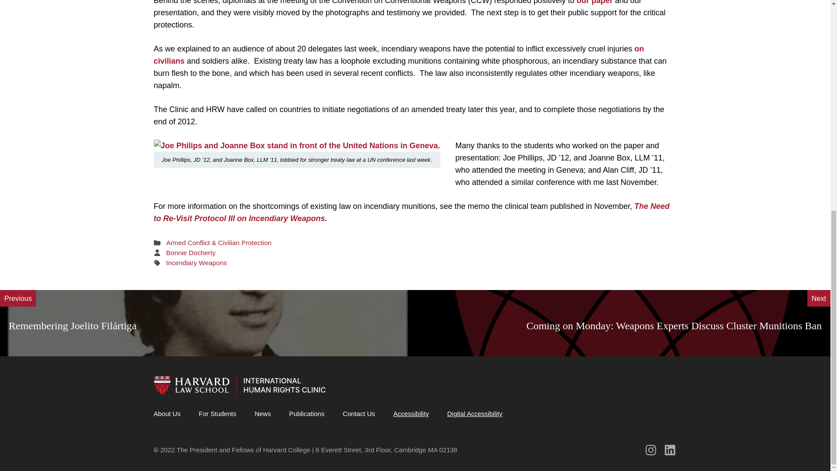 This screenshot has width=837, height=471. Describe the element at coordinates (358, 413) in the screenshot. I see `Contact Us` at that location.